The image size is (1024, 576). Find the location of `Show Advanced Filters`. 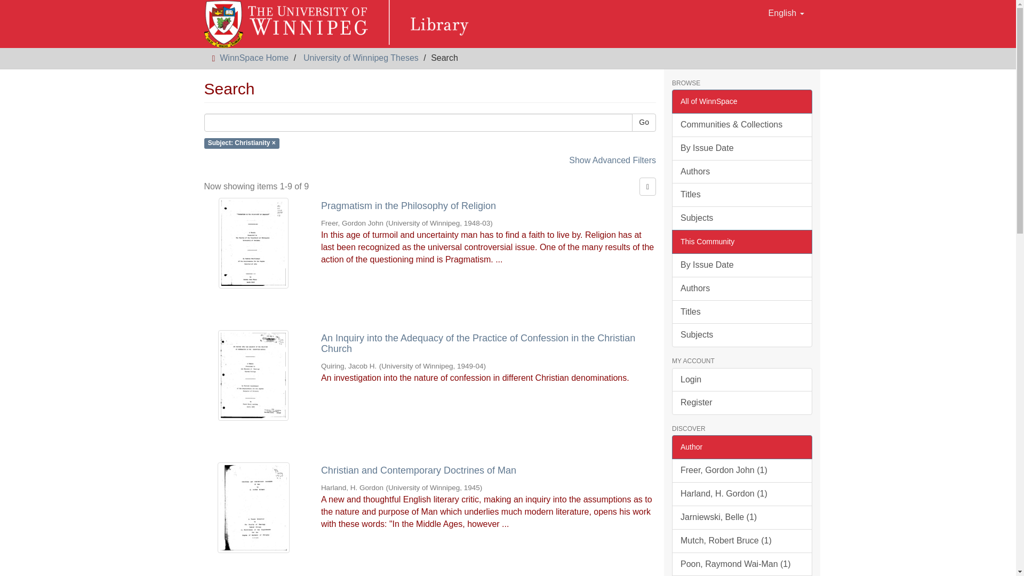

Show Advanced Filters is located at coordinates (612, 160).